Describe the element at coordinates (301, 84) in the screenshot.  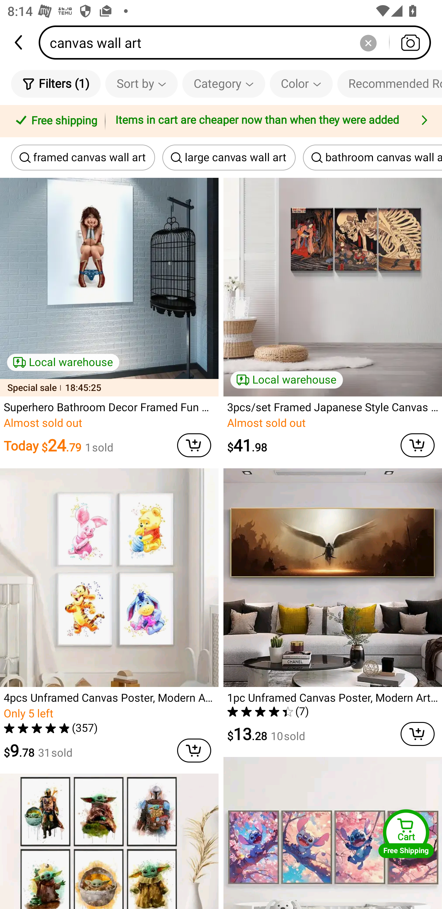
I see `Color` at that location.